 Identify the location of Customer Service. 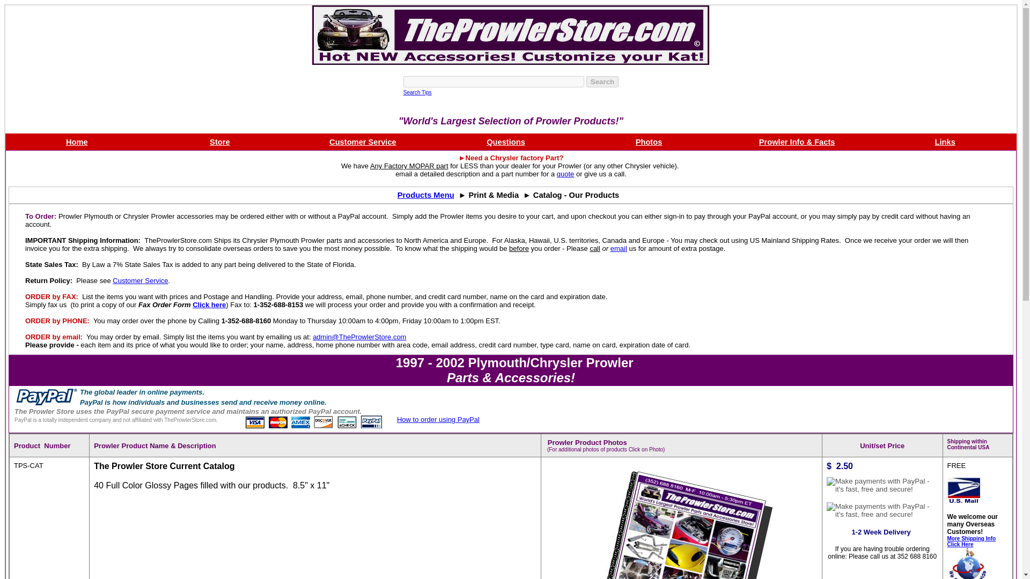
(363, 142).